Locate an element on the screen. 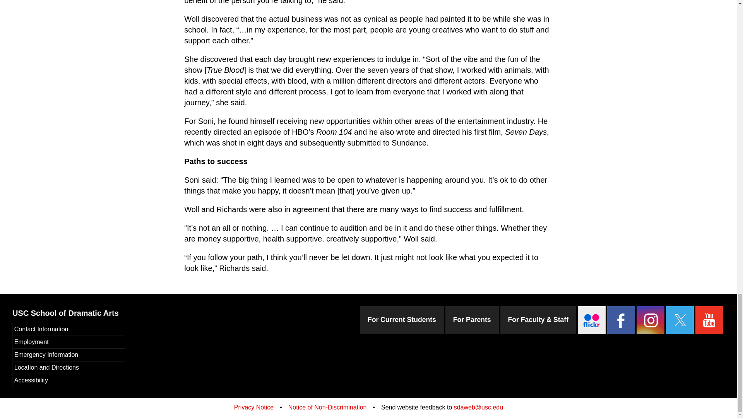  YouTube is located at coordinates (709, 320).